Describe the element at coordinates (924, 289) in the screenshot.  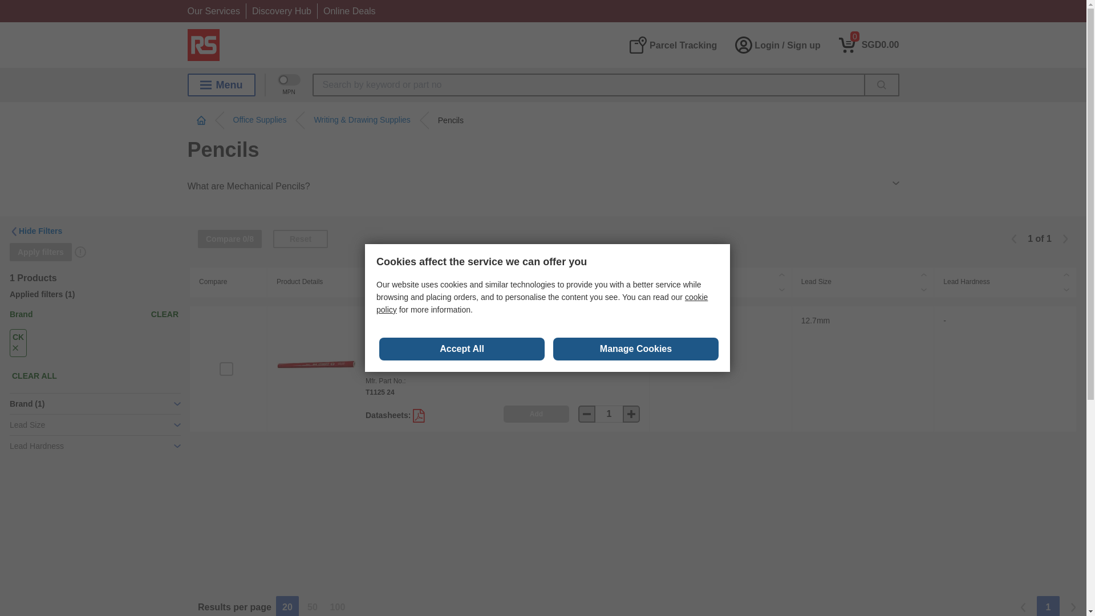
I see `Sort descending` at that location.